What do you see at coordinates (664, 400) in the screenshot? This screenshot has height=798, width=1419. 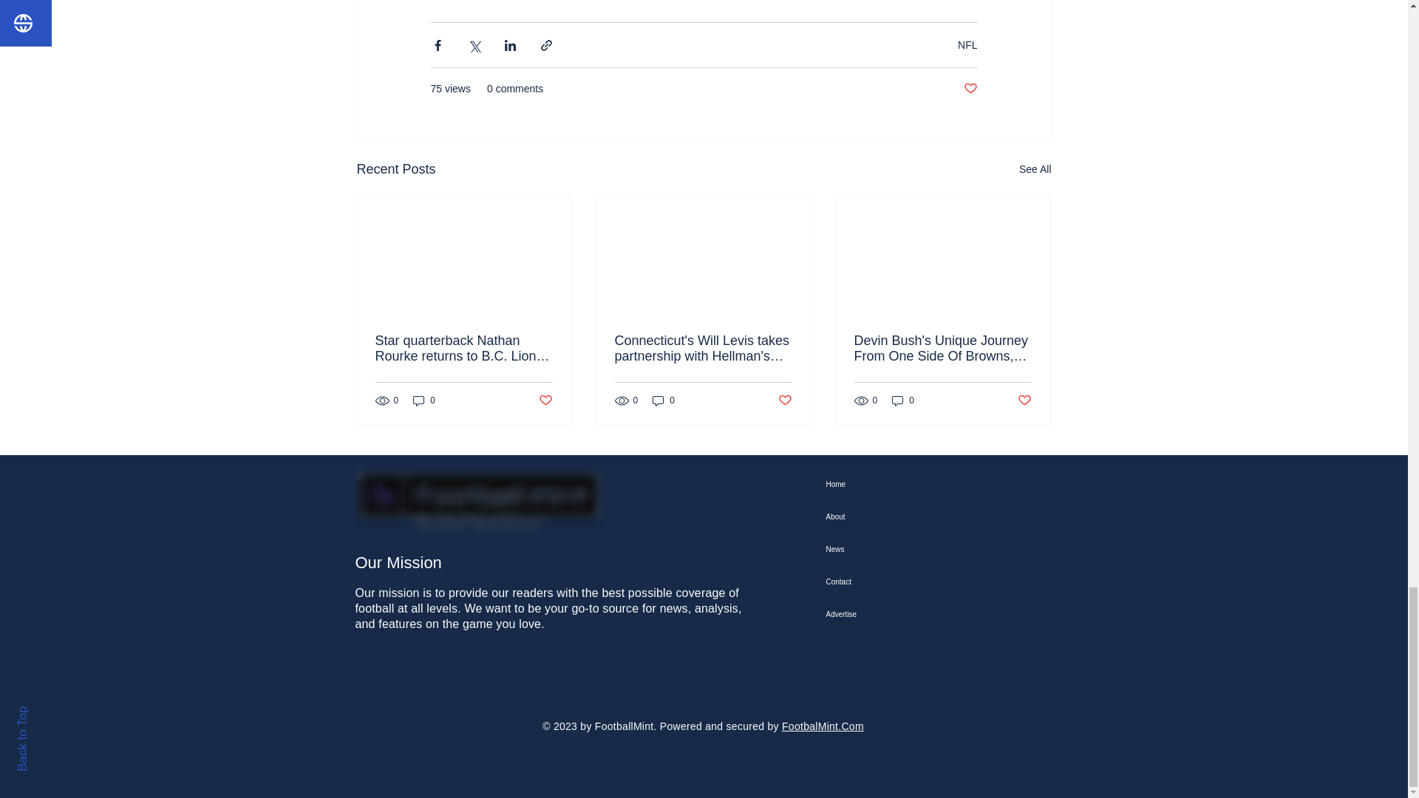 I see `0` at bounding box center [664, 400].